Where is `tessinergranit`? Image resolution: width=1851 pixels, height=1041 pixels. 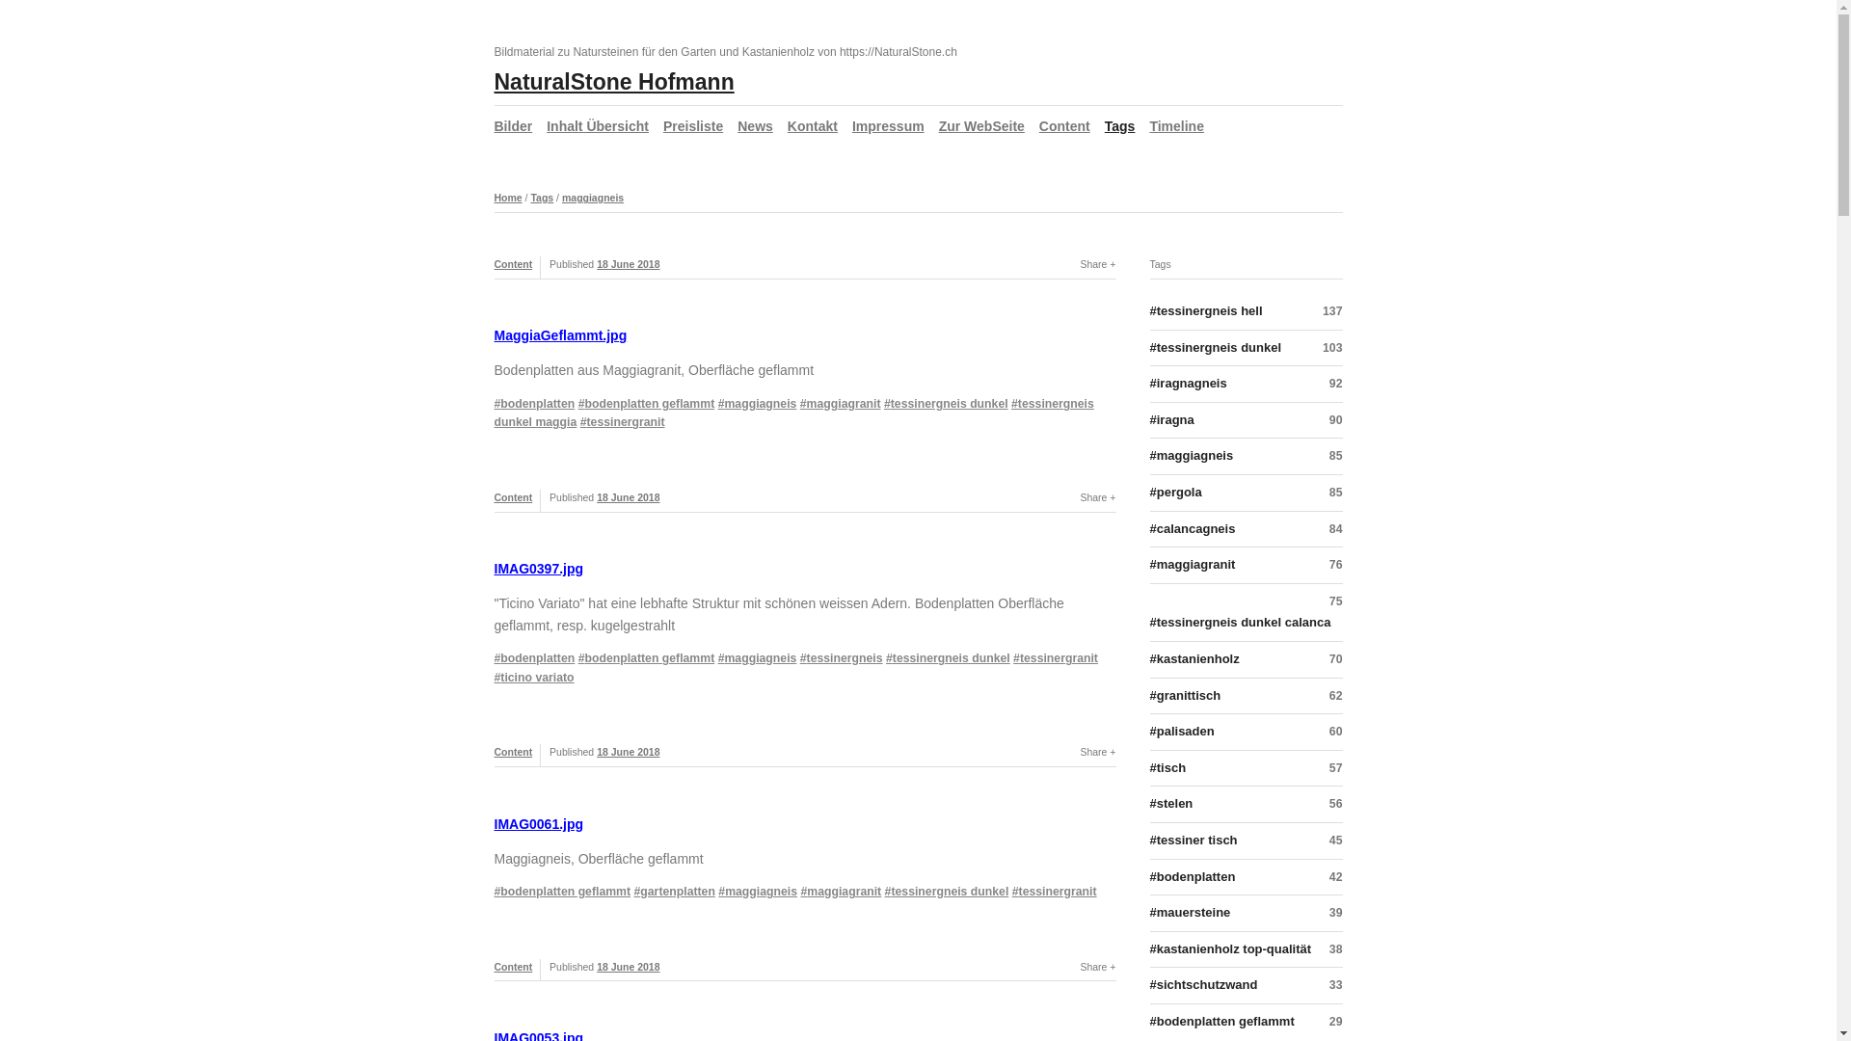 tessinergranit is located at coordinates (1056, 658).